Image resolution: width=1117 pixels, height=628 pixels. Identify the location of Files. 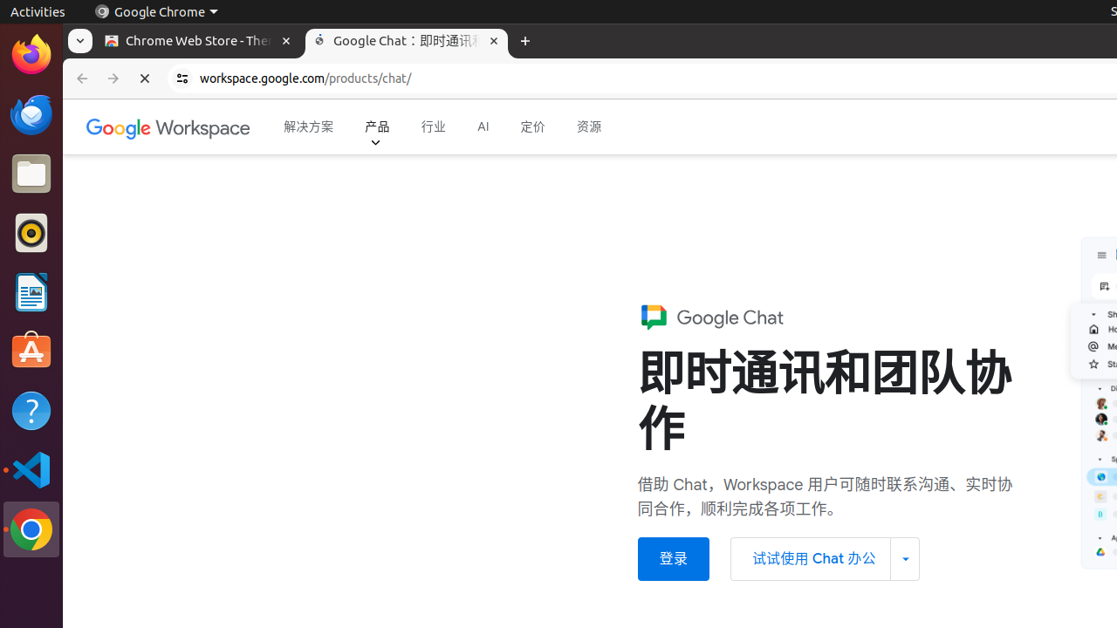
(31, 174).